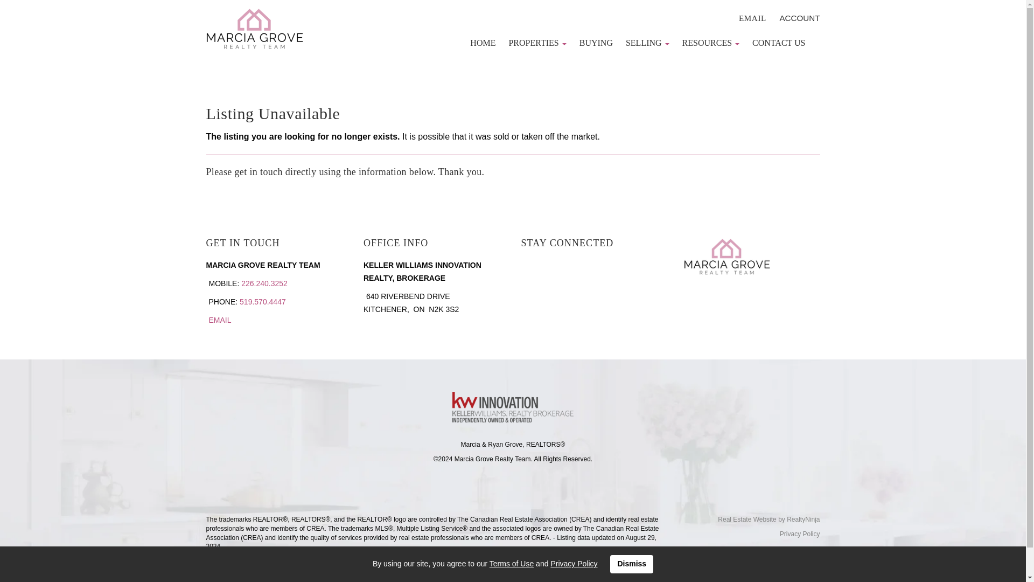  Describe the element at coordinates (779, 43) in the screenshot. I see `CONTACT US` at that location.